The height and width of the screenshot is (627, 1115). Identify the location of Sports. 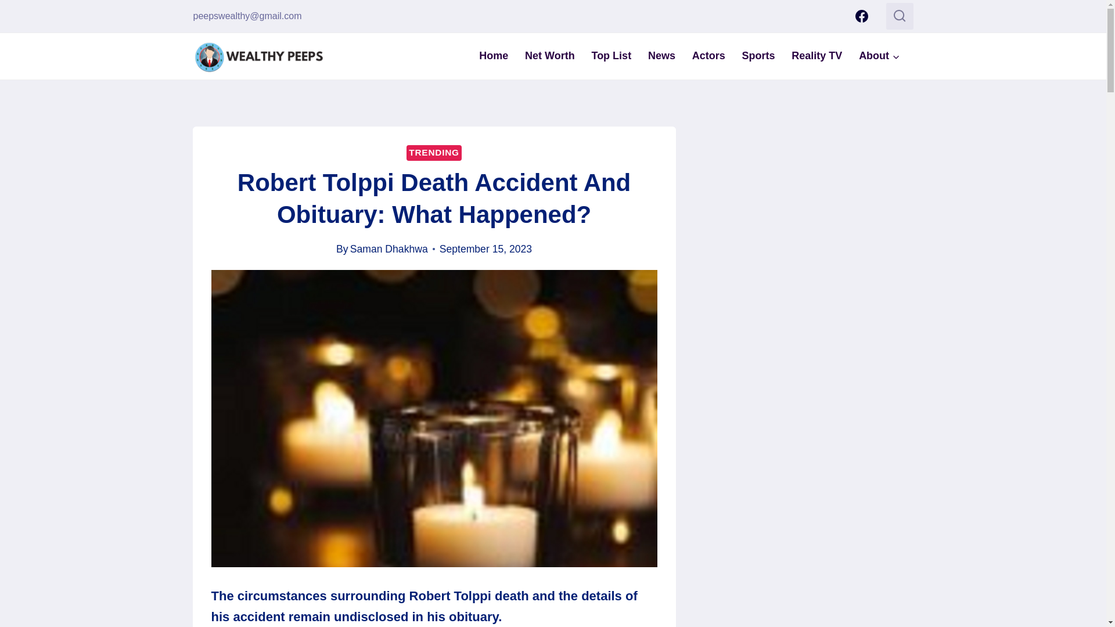
(758, 56).